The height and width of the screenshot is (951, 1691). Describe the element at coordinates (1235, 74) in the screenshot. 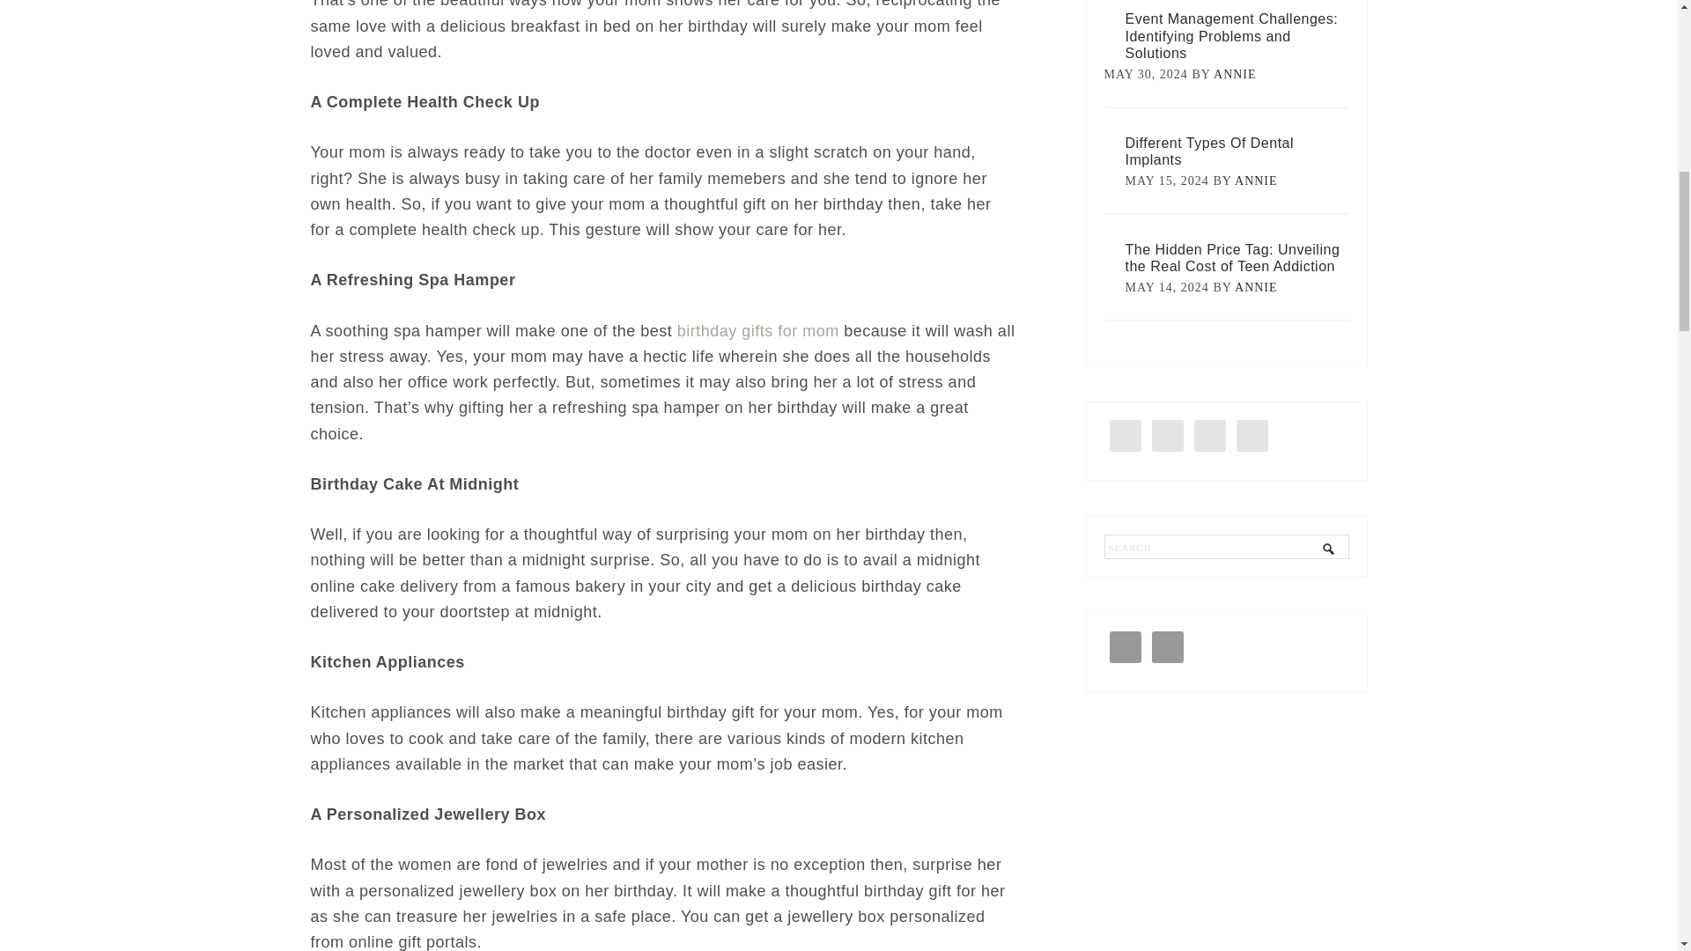

I see `ANNIE` at that location.